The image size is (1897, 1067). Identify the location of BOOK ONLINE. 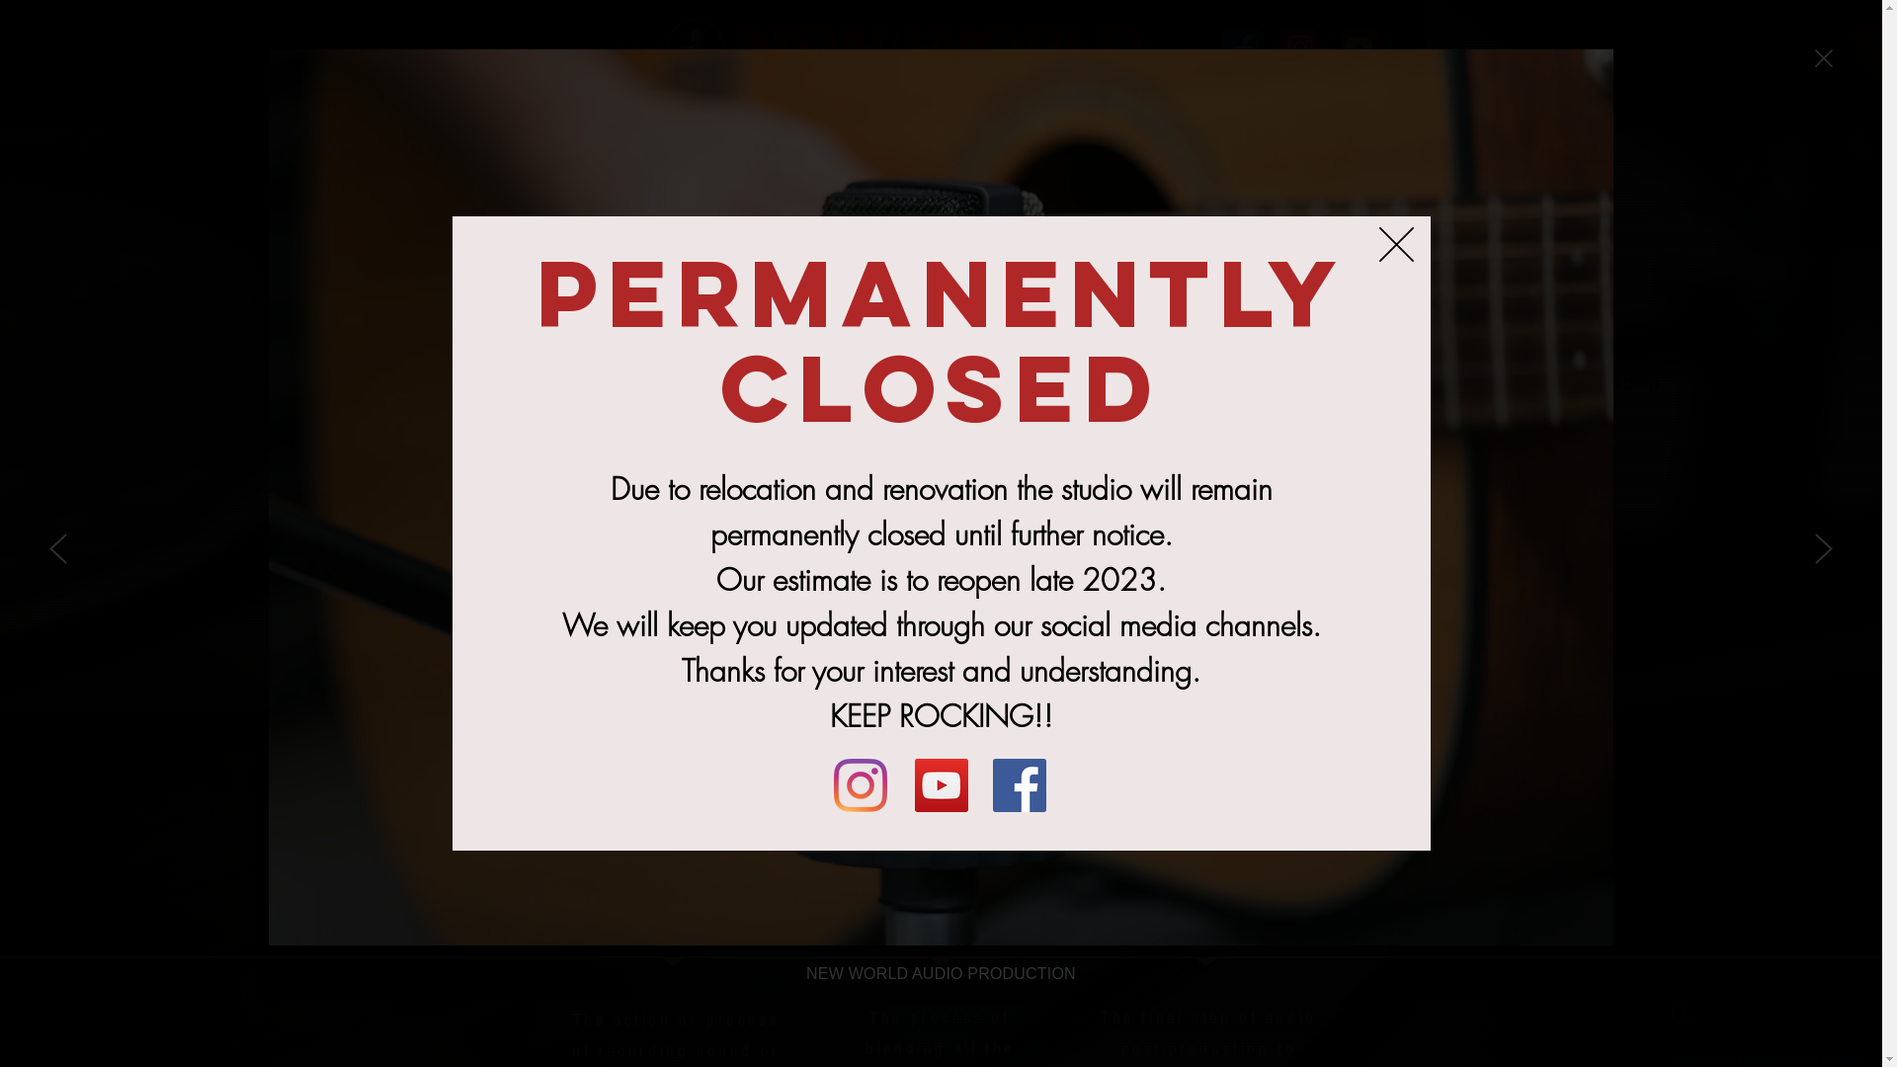
(941, 641).